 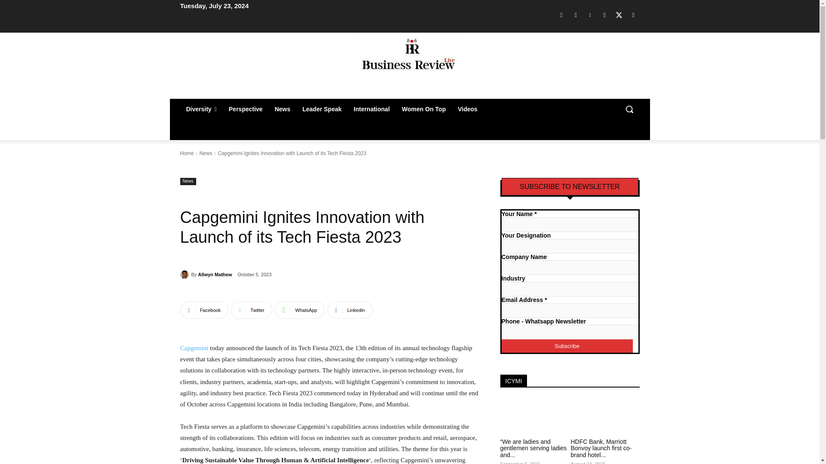 What do you see at coordinates (561, 15) in the screenshot?
I see `Facebook` at bounding box center [561, 15].